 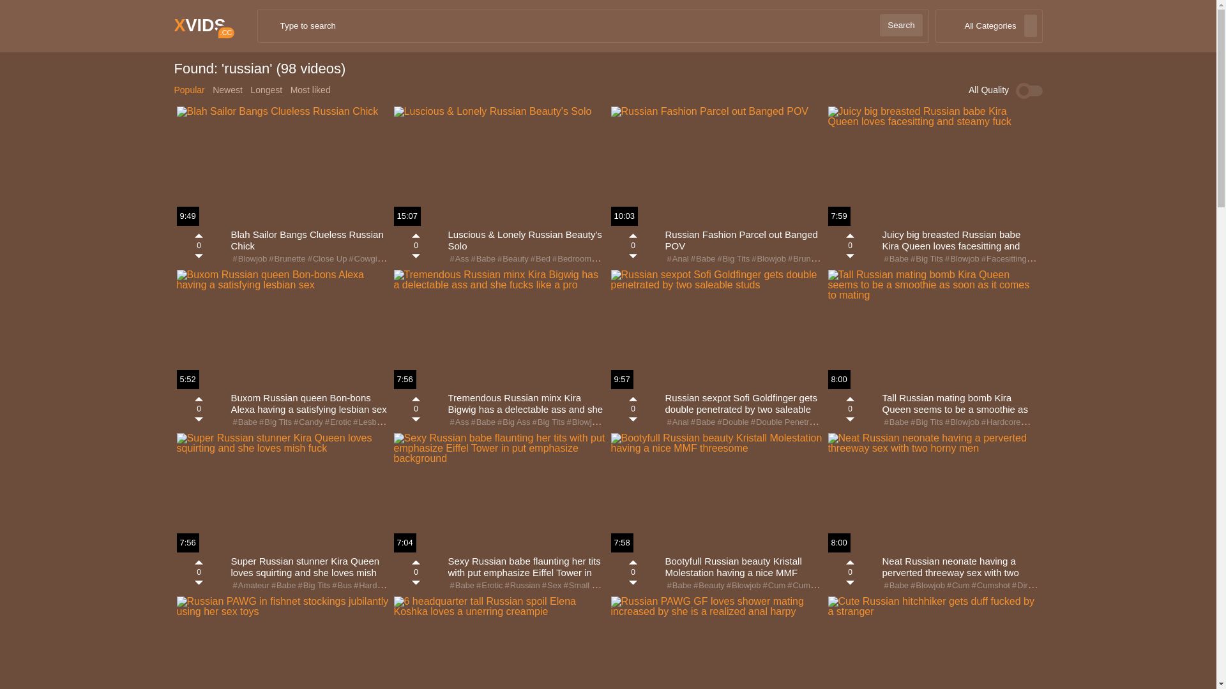 What do you see at coordinates (806, 586) in the screenshot?
I see `Cumshot` at bounding box center [806, 586].